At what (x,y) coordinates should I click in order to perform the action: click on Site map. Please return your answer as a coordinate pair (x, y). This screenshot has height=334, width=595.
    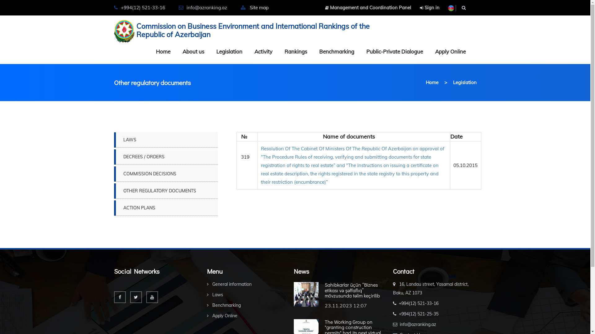
    Looking at the image, I should click on (259, 7).